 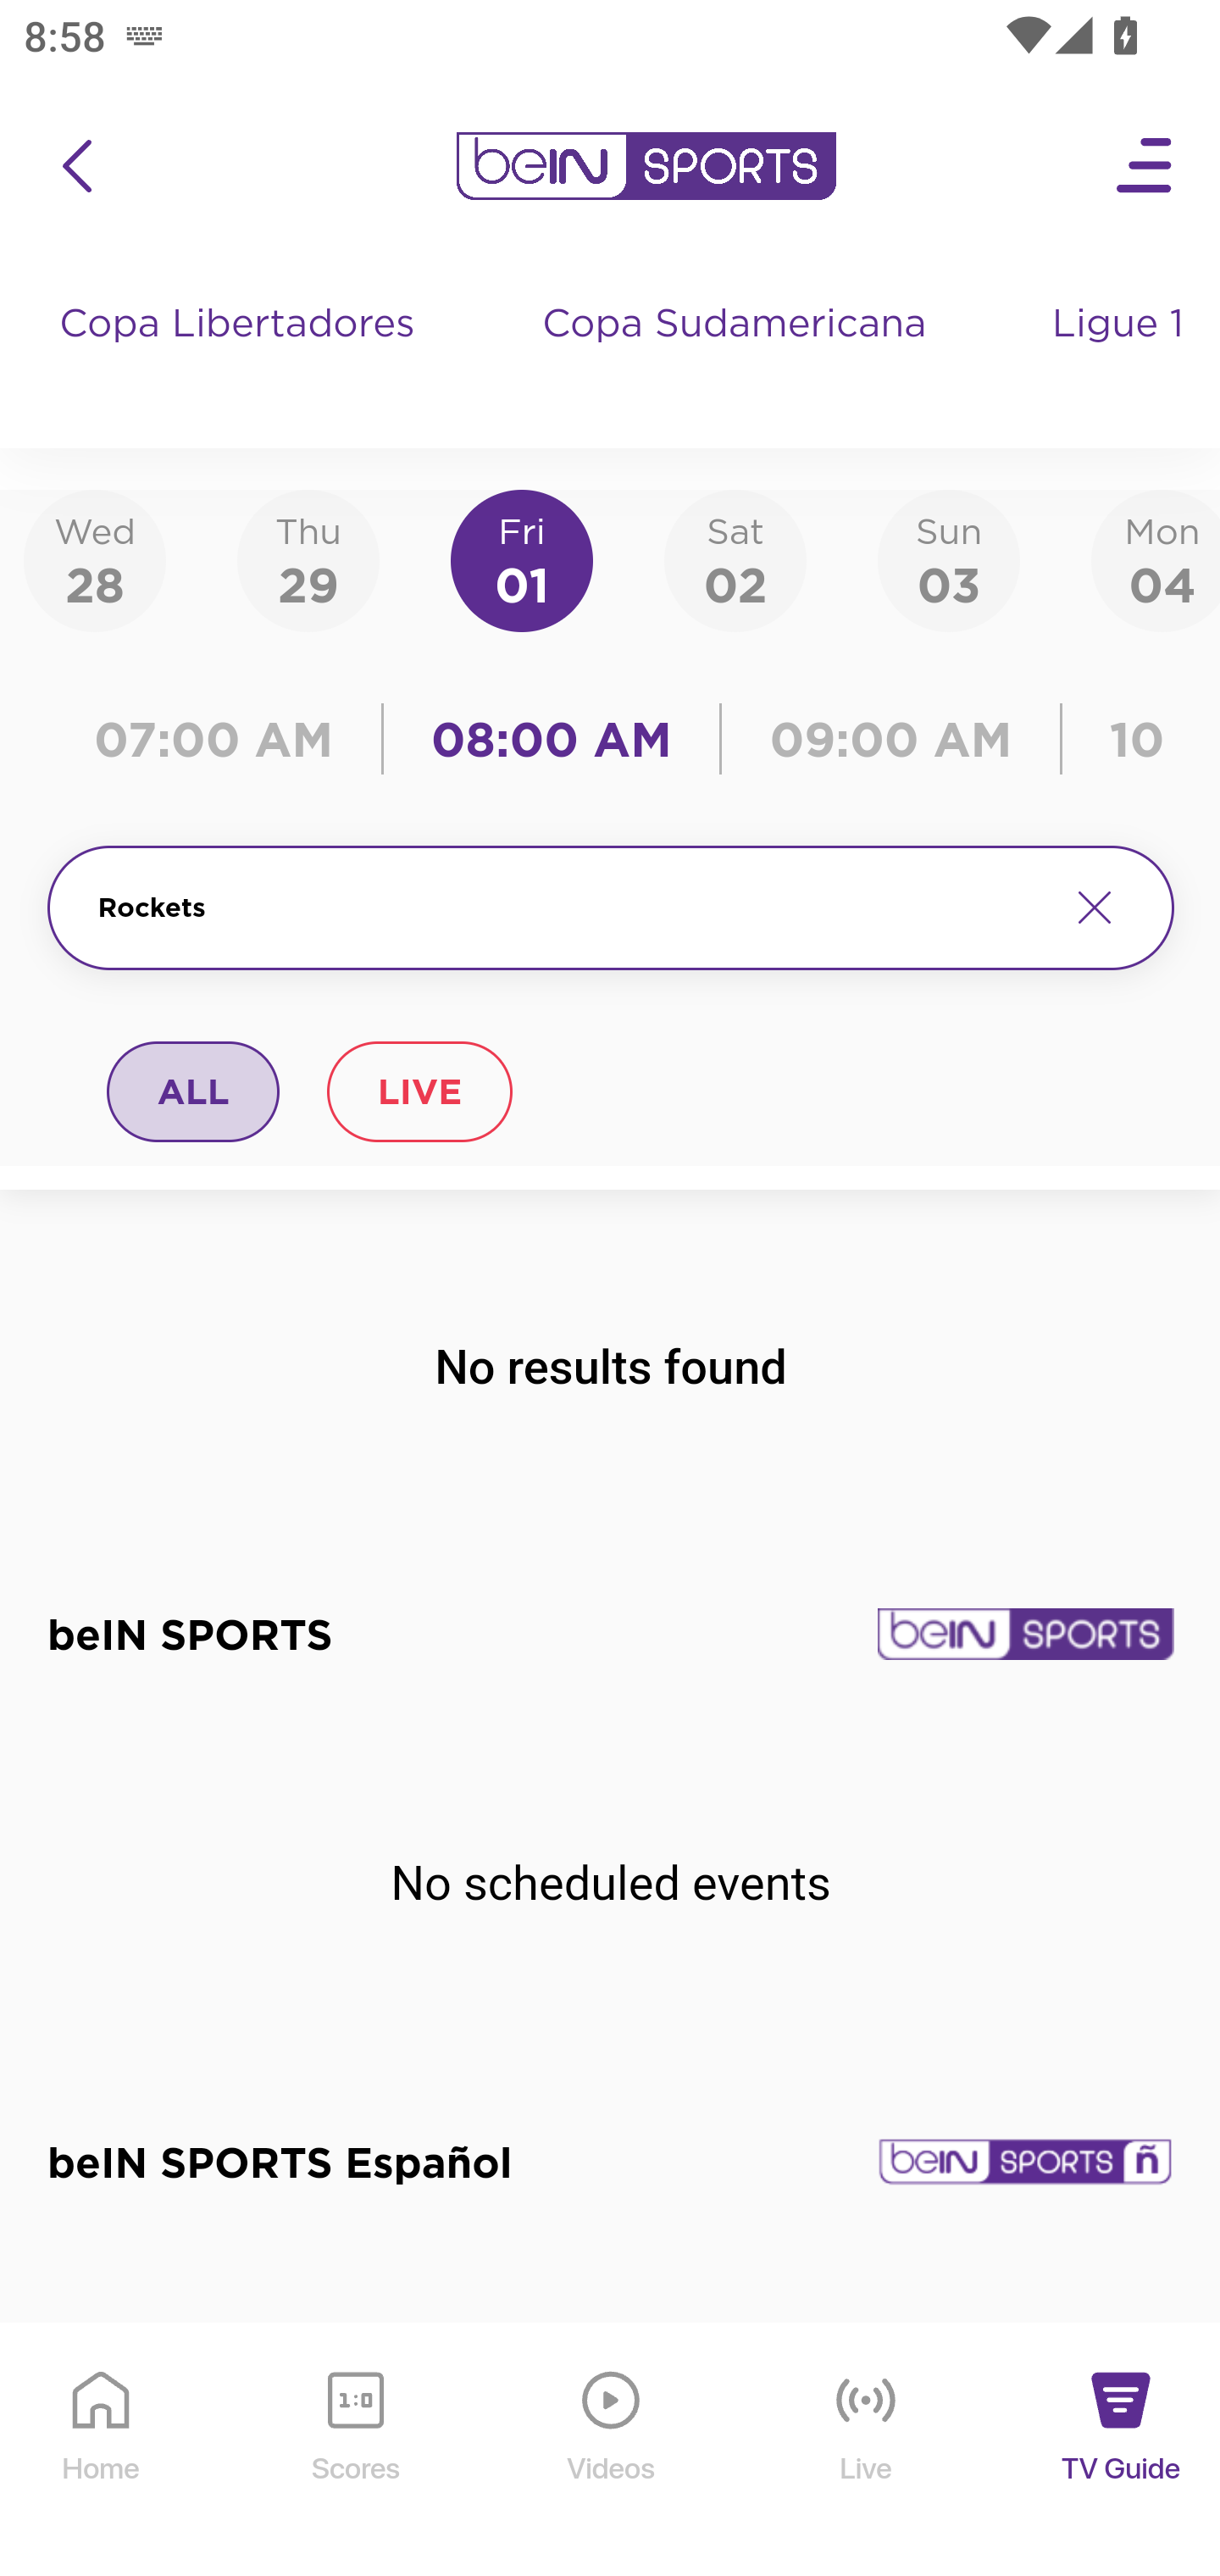 I want to click on Open Menu Icon, so click(x=1145, y=166).